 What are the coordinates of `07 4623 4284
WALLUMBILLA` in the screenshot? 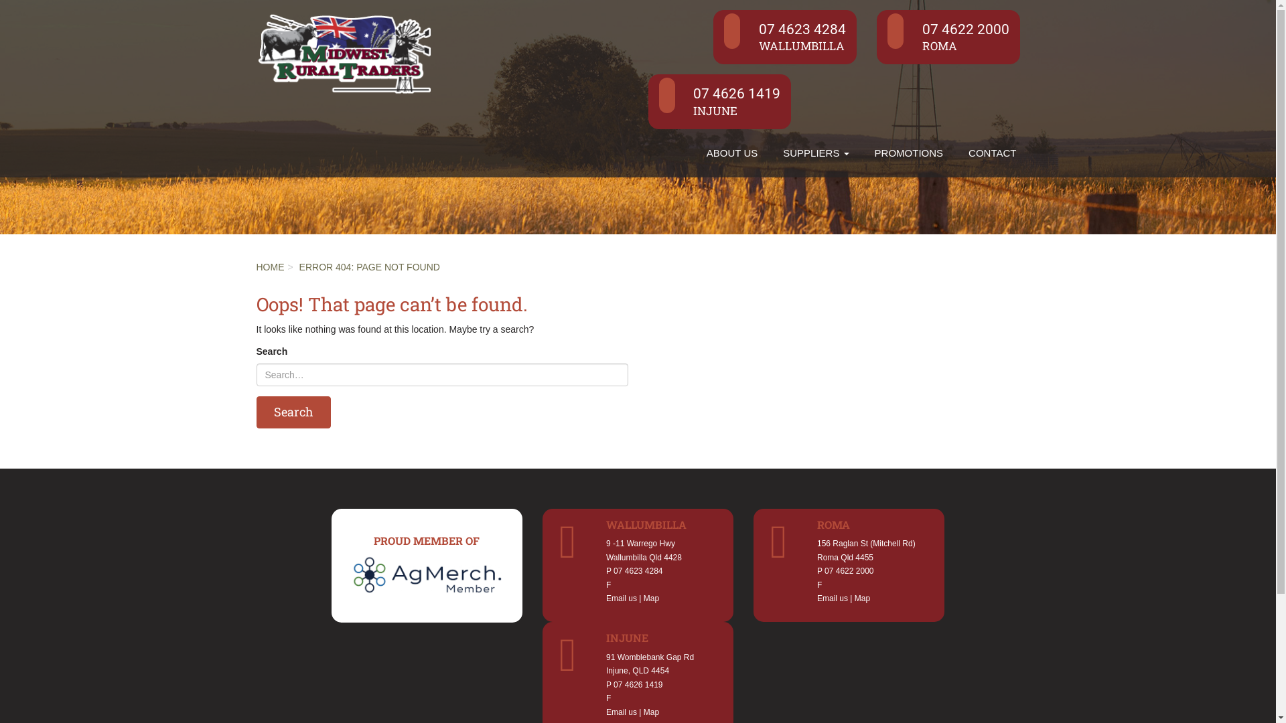 It's located at (785, 37).